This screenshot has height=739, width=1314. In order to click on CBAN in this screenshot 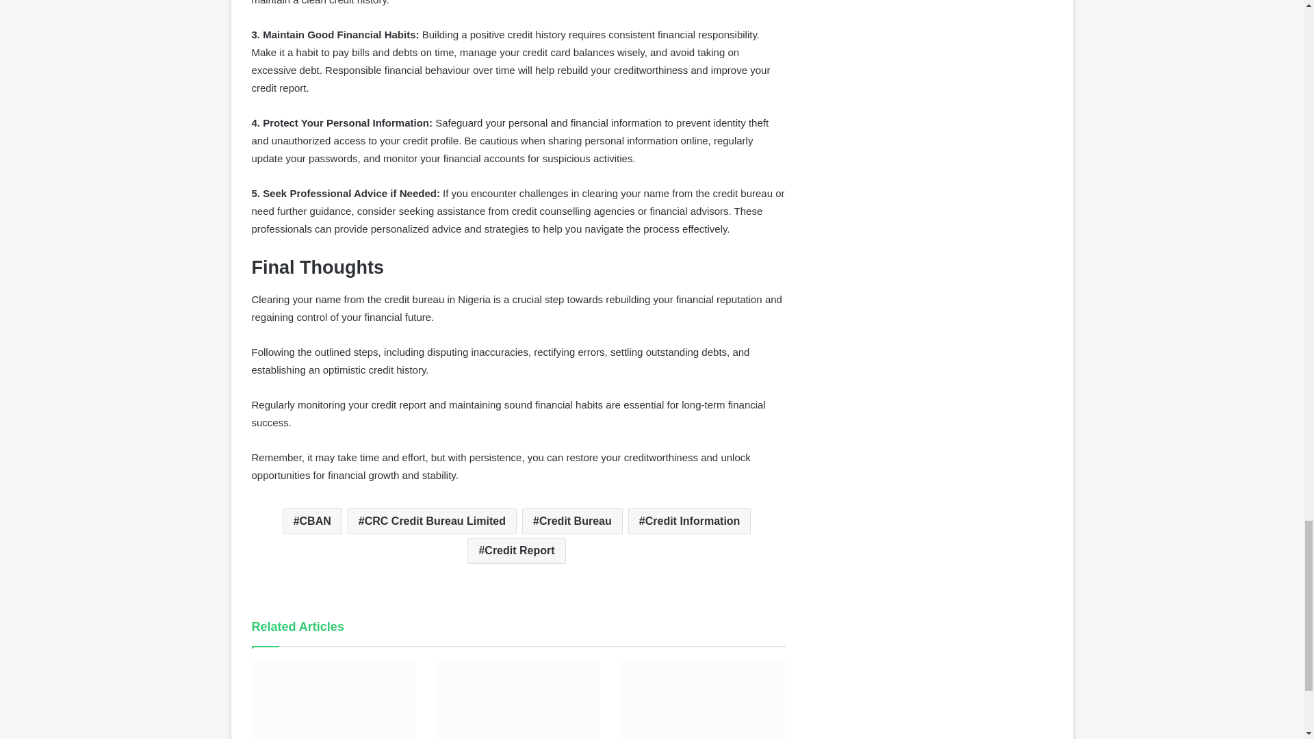, I will do `click(312, 521)`.